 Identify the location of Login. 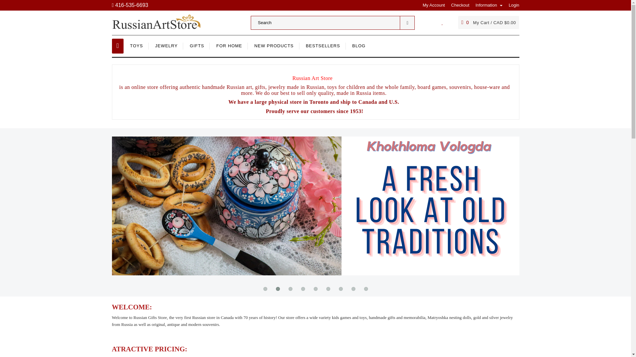
(511, 5).